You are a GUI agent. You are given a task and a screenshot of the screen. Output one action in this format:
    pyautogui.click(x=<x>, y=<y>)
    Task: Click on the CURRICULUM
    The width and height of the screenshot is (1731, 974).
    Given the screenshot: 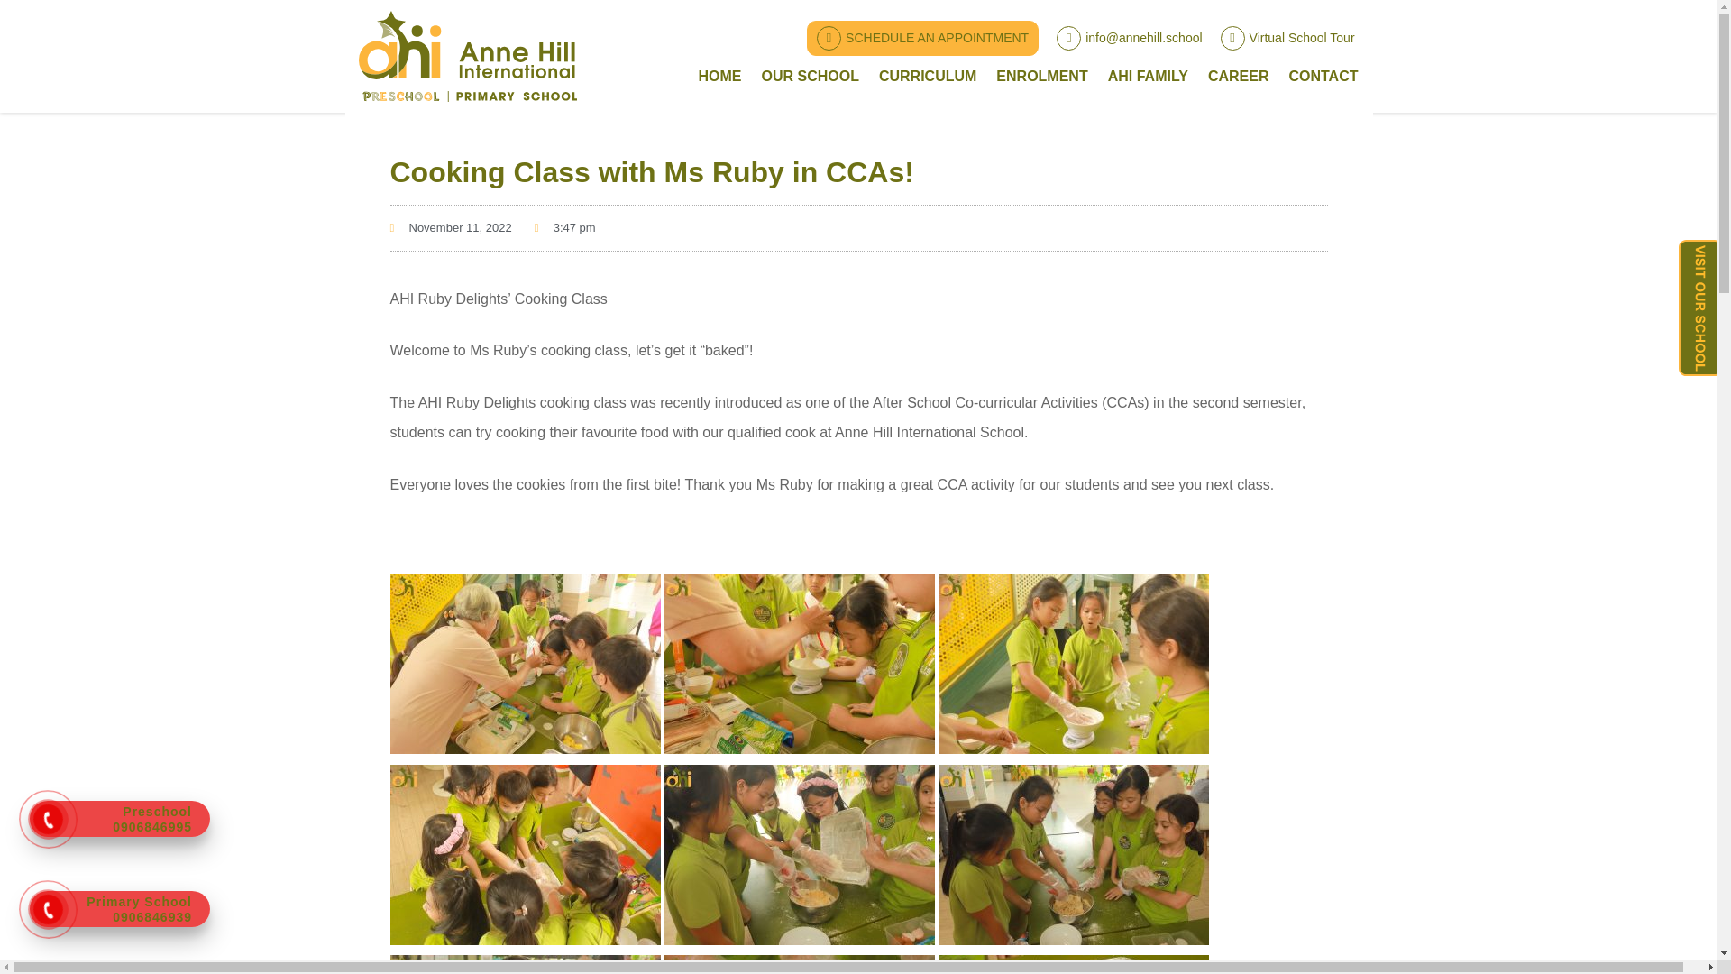 What is the action you would take?
    pyautogui.click(x=927, y=76)
    